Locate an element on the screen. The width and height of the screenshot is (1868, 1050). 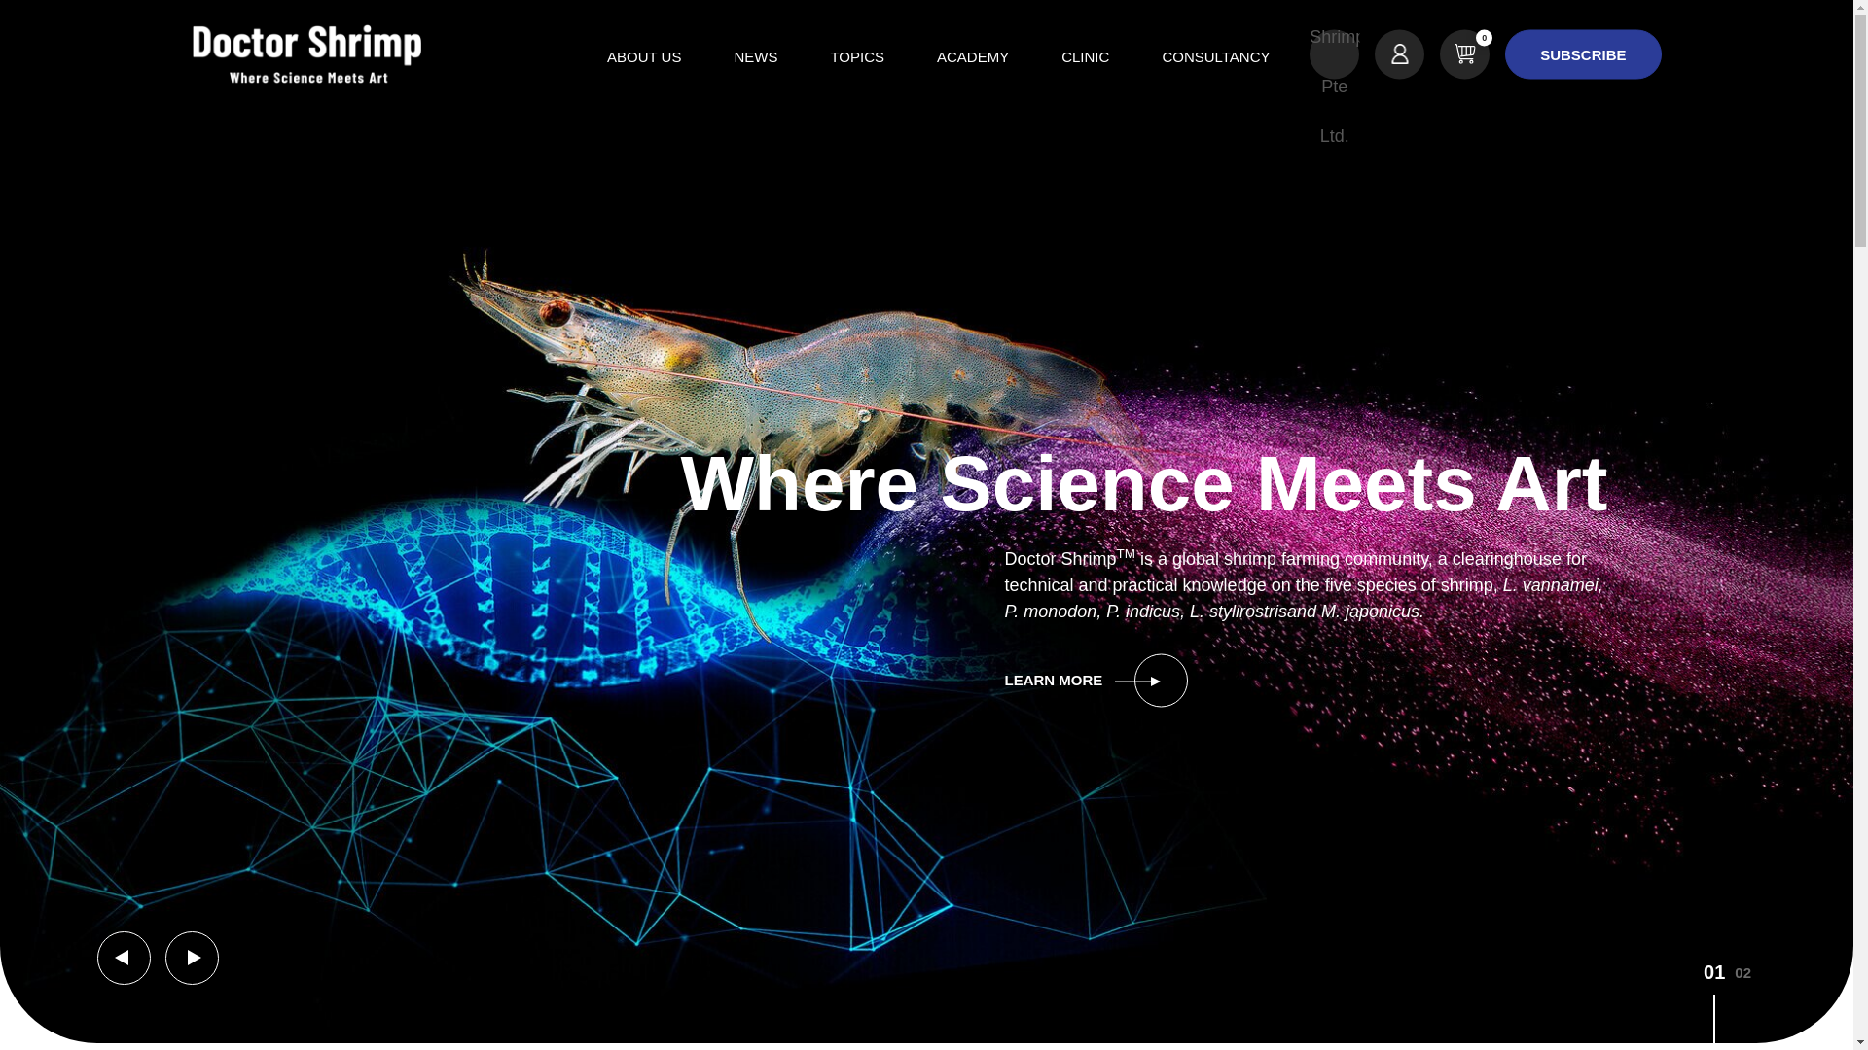
0 is located at coordinates (1464, 54).